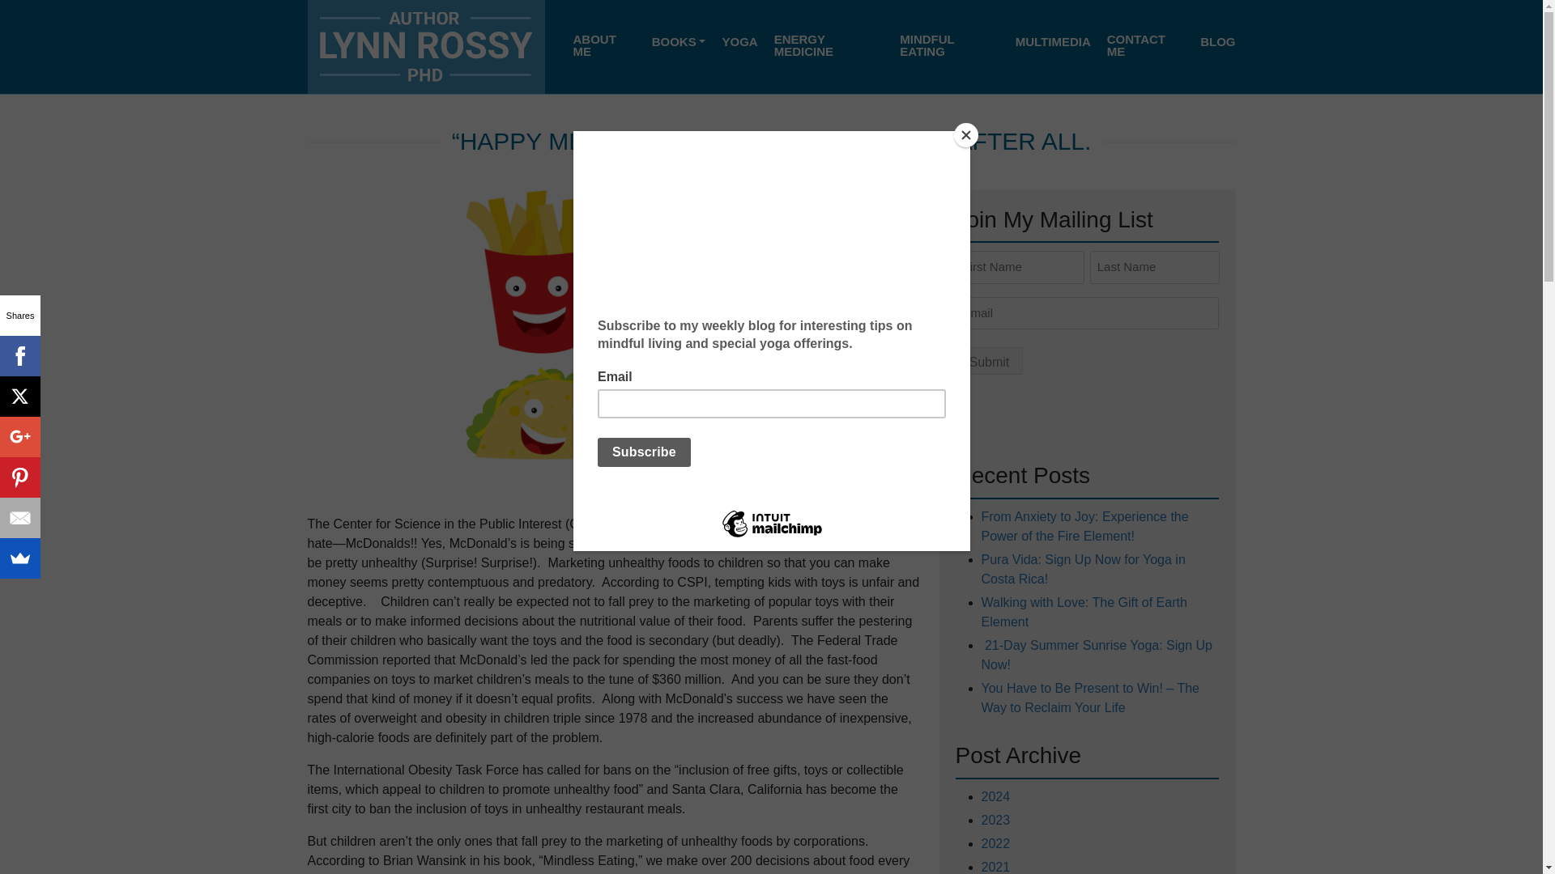  What do you see at coordinates (739, 42) in the screenshot?
I see `YOGA` at bounding box center [739, 42].